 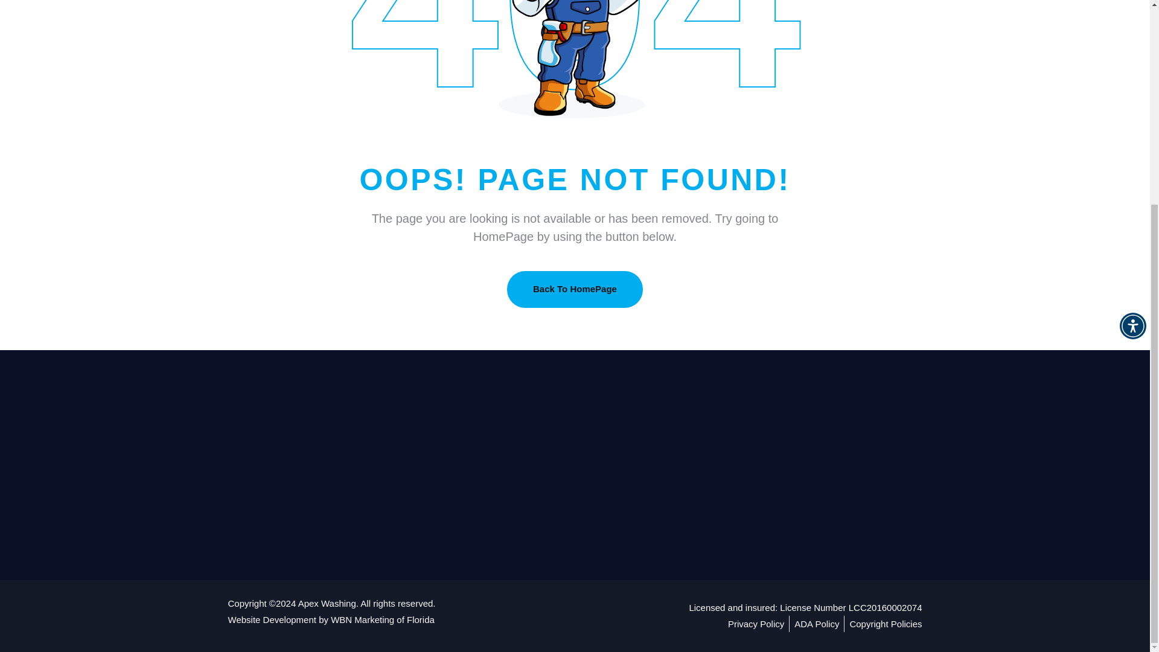 I want to click on WBN-Marketing, so click(x=383, y=619).